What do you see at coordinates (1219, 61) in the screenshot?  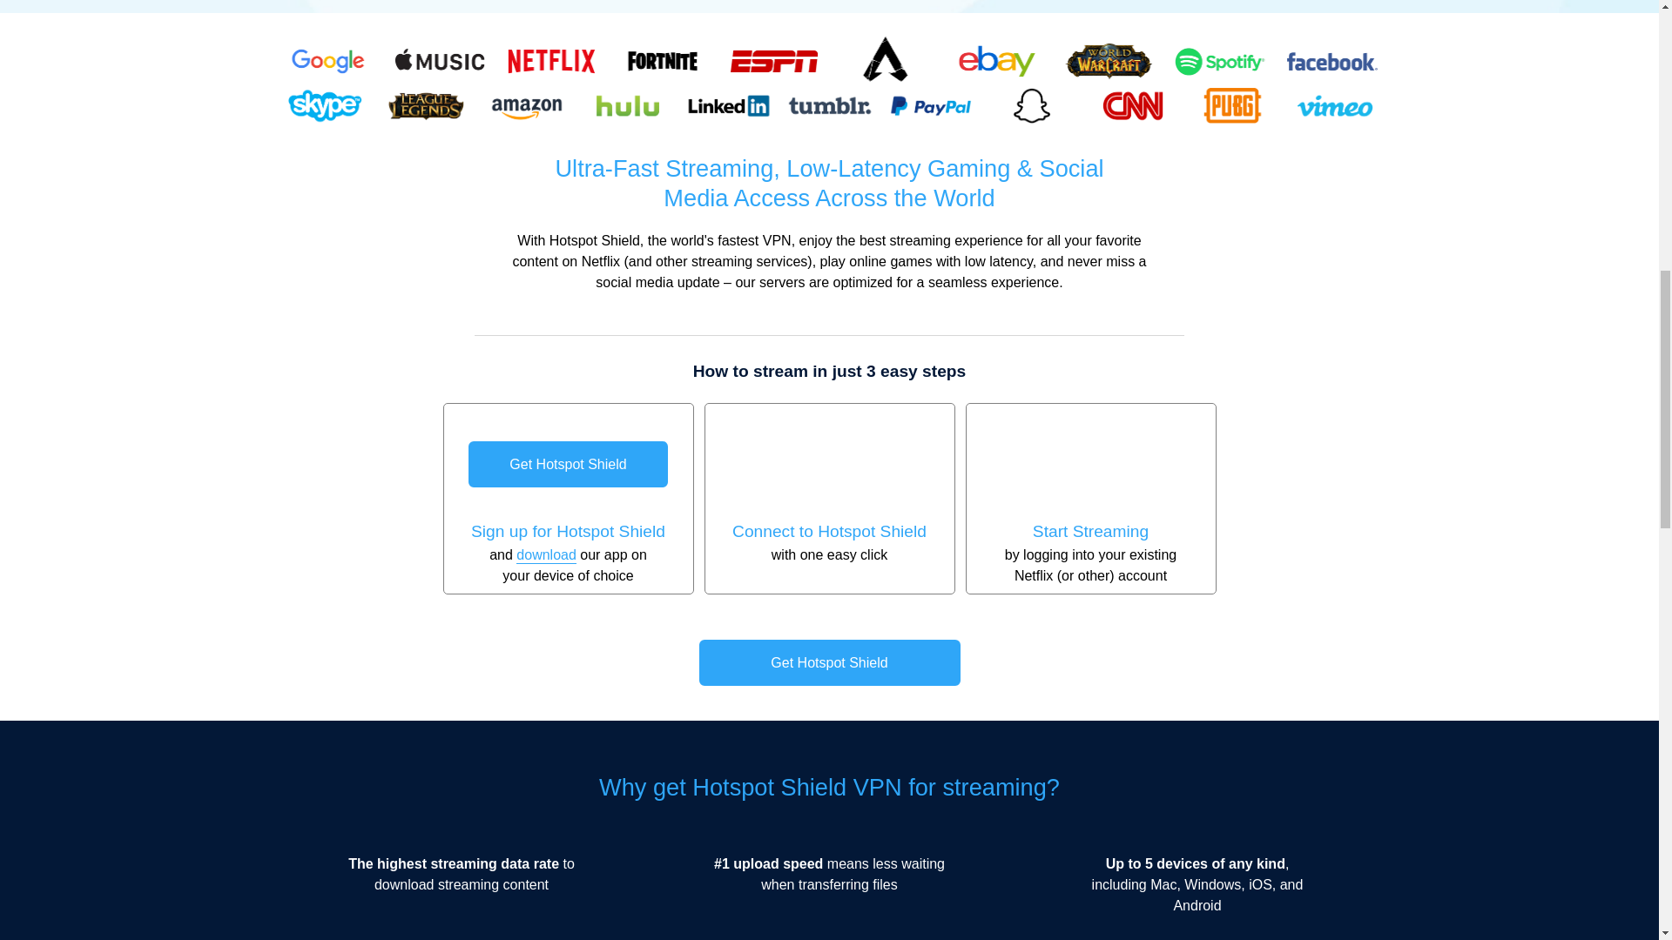 I see `Spotify` at bounding box center [1219, 61].